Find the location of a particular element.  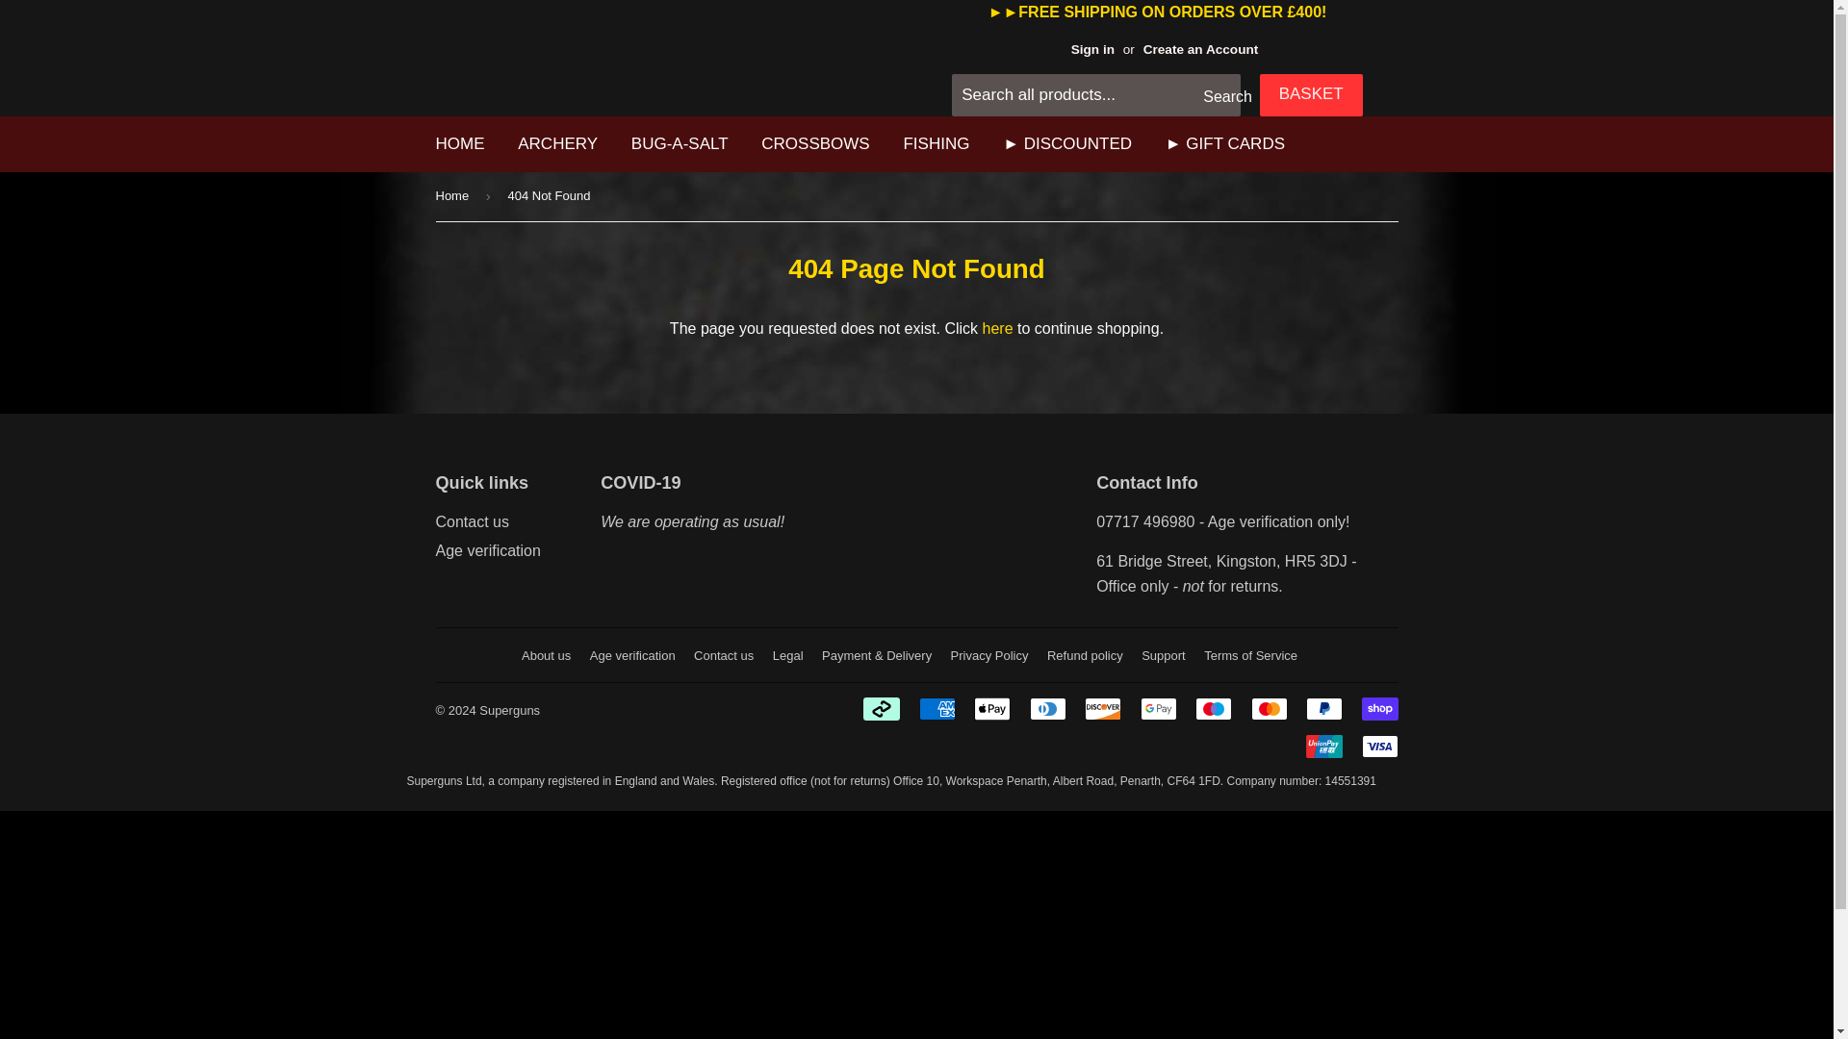

Mastercard is located at coordinates (1269, 708).